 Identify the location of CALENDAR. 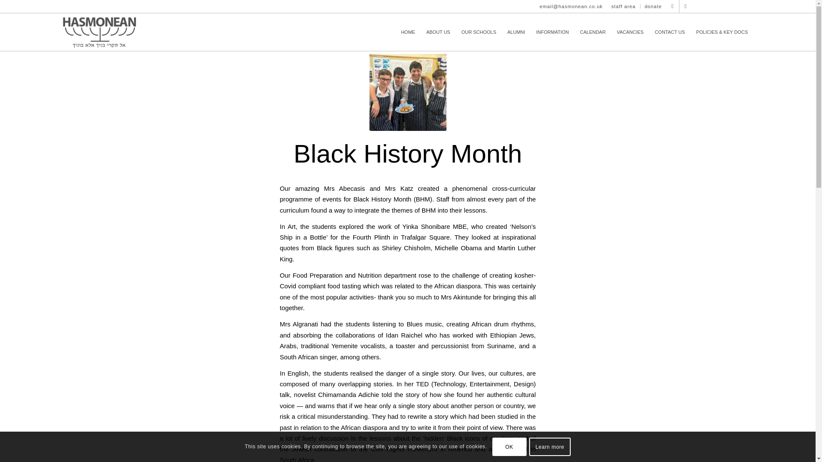
(593, 32).